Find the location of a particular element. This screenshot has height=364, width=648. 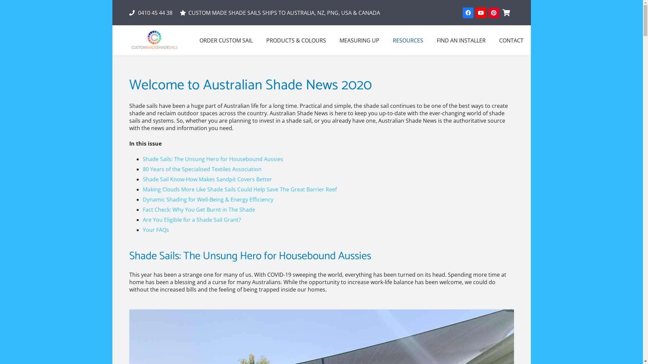

Your FAQs is located at coordinates (156, 230).